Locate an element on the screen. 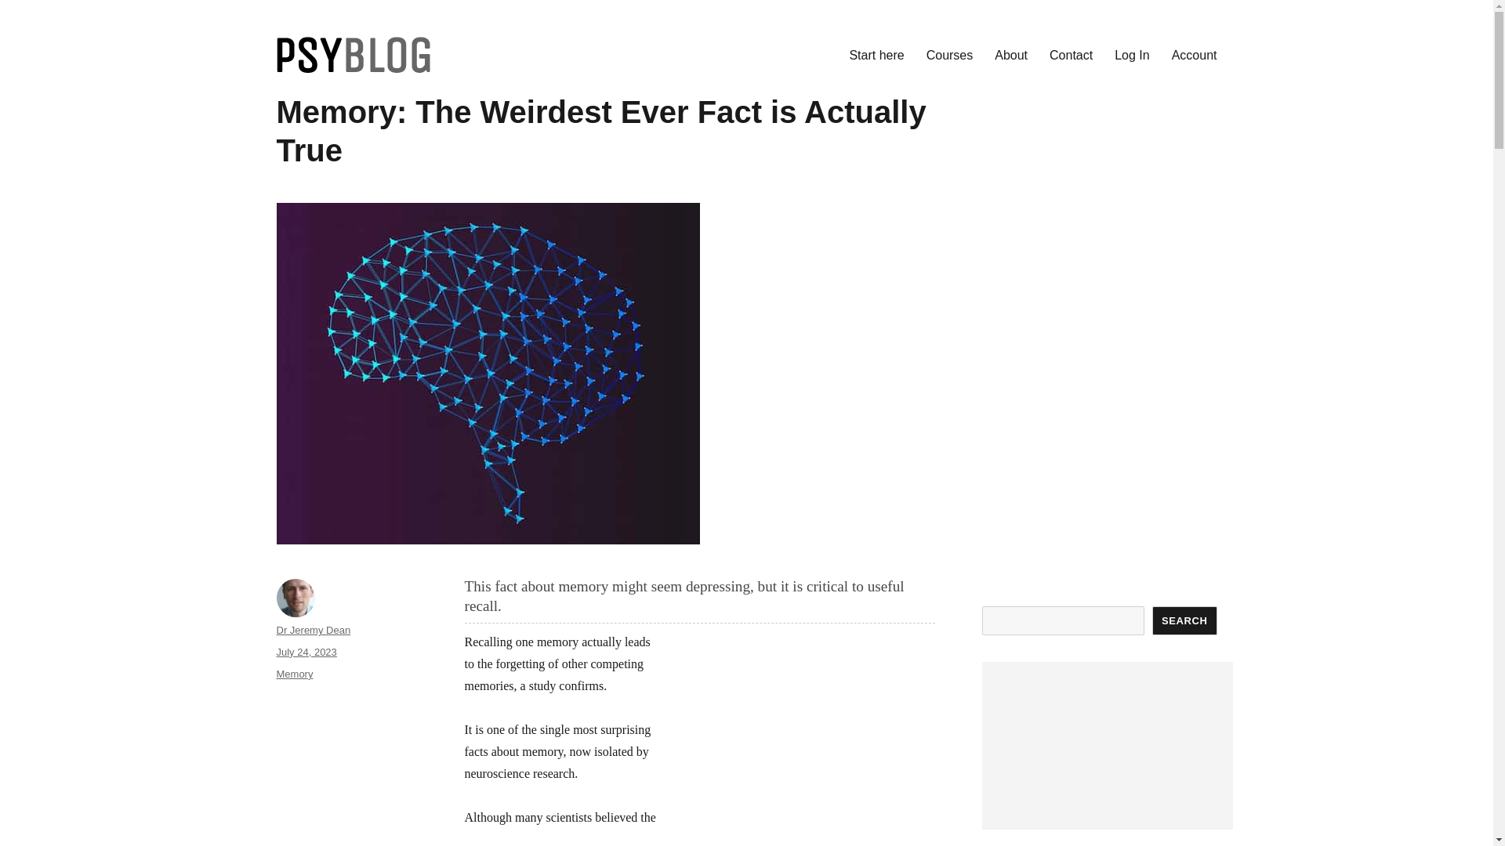 The height and width of the screenshot is (846, 1505). Dr Jeremy Dean is located at coordinates (313, 630).